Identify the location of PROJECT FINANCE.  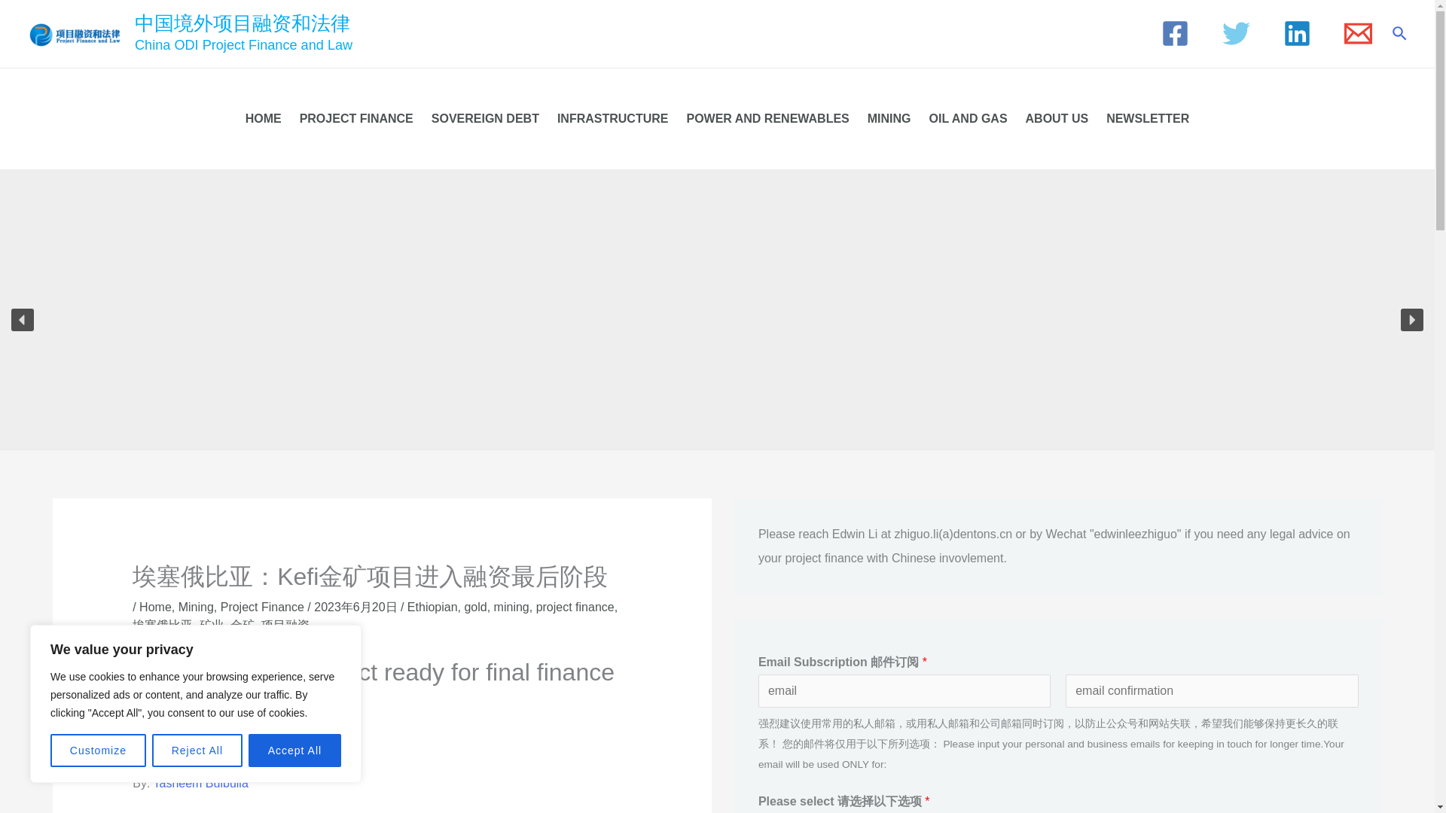
(355, 118).